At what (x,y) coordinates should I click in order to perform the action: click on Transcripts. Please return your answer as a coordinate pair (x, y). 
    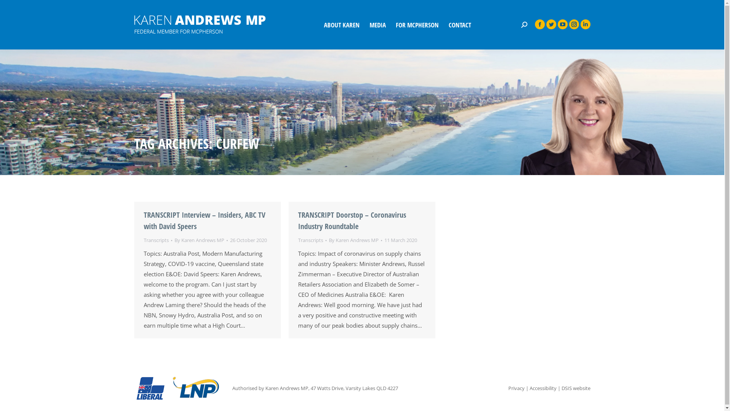
    Looking at the image, I should click on (156, 240).